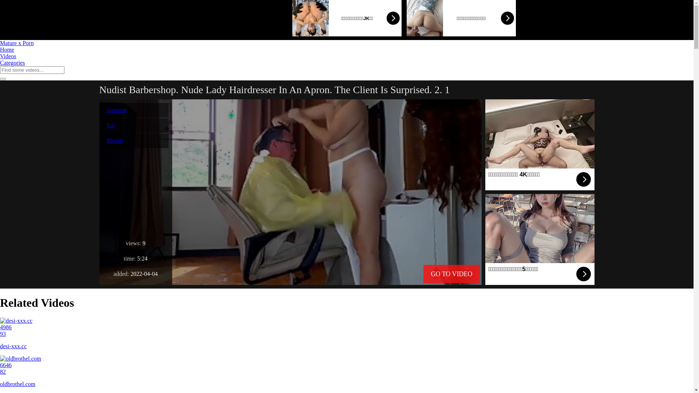 The height and width of the screenshot is (393, 699). Describe the element at coordinates (3, 79) in the screenshot. I see `Find` at that location.